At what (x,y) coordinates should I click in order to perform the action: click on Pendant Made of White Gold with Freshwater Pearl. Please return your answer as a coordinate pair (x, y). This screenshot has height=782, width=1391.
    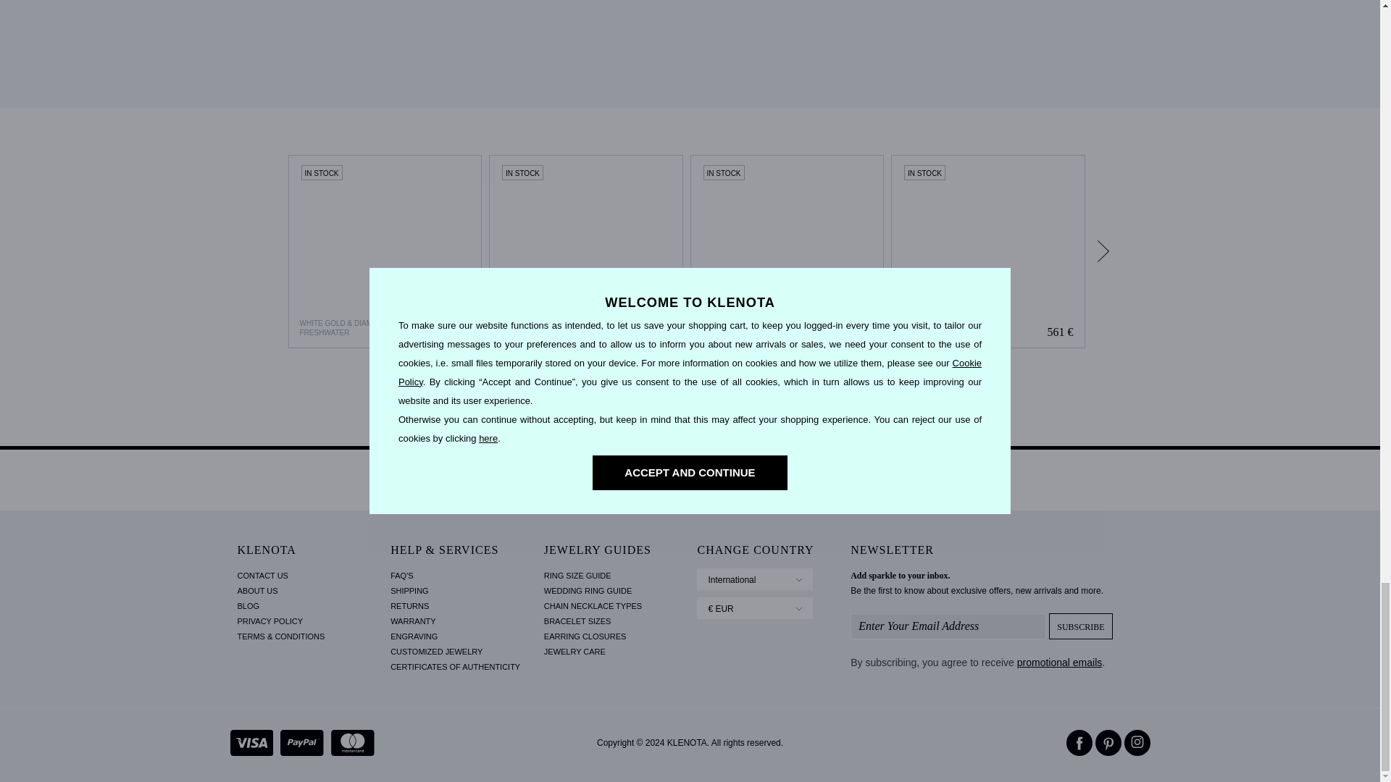
    Looking at the image, I should click on (988, 251).